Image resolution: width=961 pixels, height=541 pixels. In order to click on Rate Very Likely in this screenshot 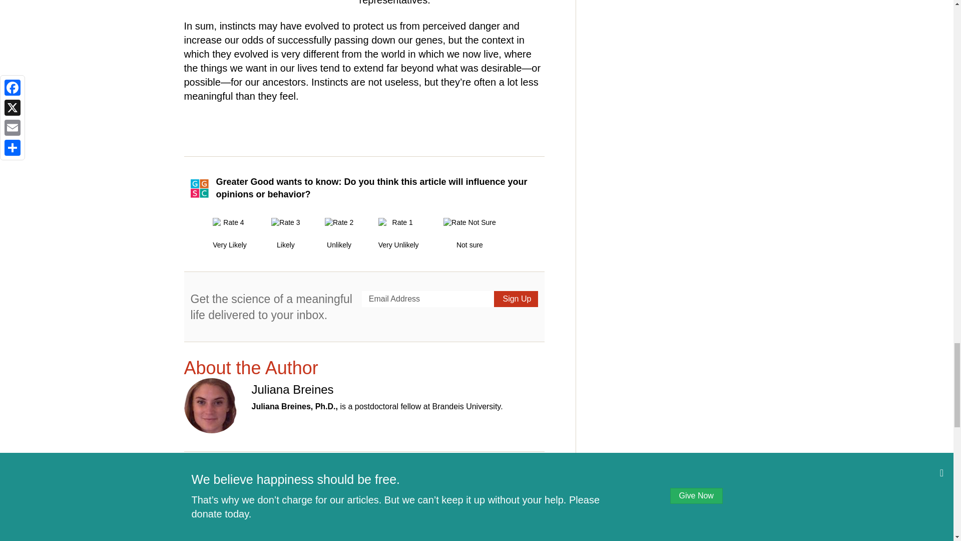, I will do `click(229, 233)`.